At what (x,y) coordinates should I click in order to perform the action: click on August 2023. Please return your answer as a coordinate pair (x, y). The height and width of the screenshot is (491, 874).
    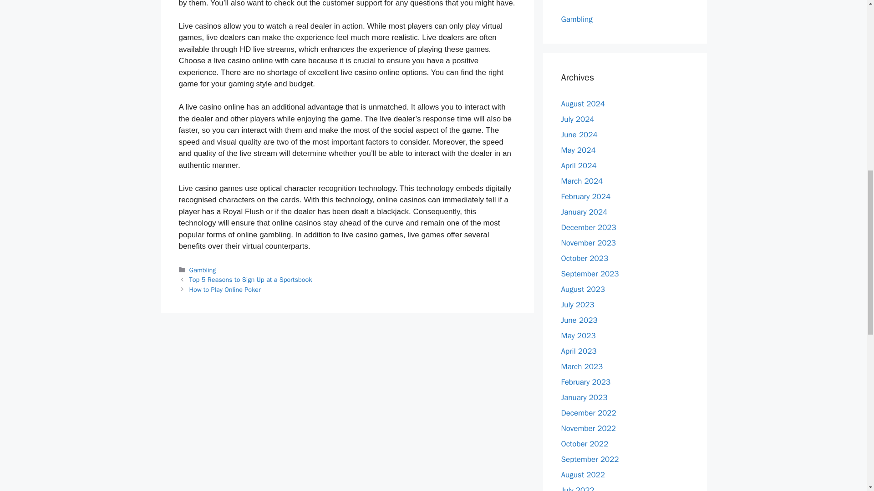
    Looking at the image, I should click on (583, 289).